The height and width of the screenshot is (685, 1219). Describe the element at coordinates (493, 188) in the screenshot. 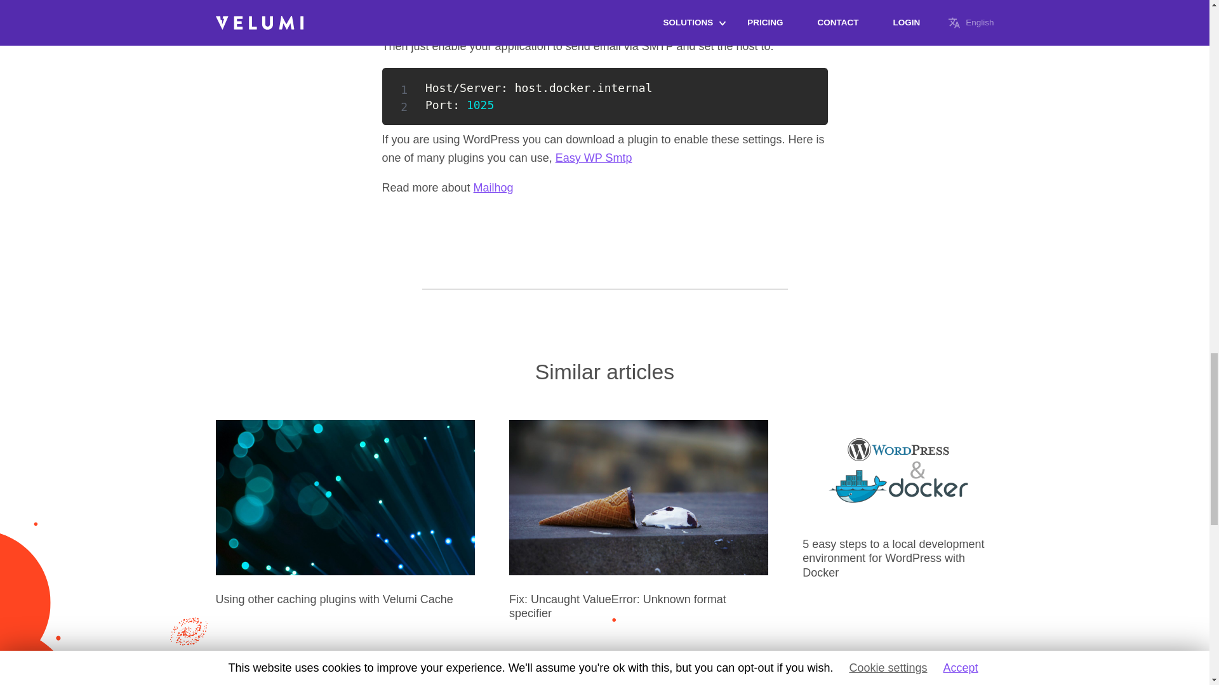

I see `Mailhog` at that location.